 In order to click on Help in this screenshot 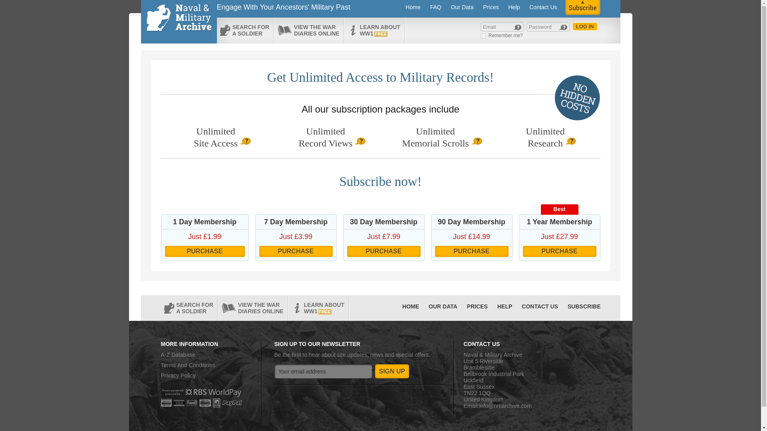, I will do `click(514, 7)`.